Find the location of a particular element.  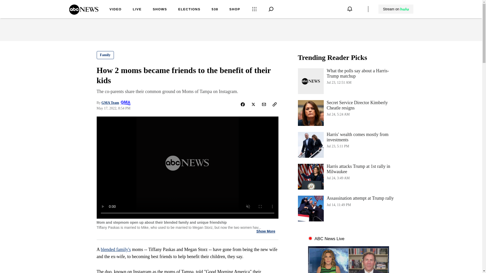

SHOP is located at coordinates (348, 208).